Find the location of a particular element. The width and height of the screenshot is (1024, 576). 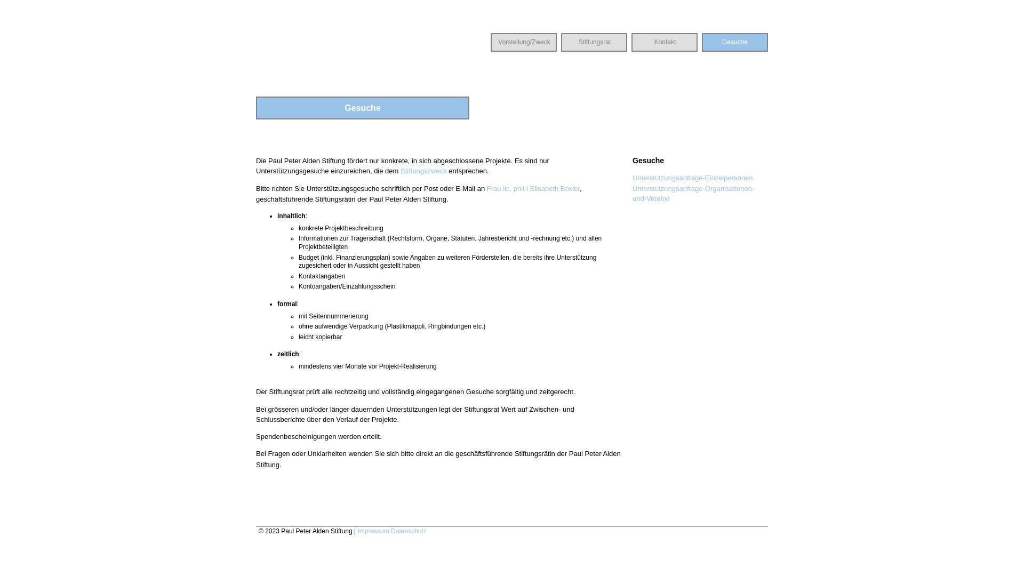

Stiftungsrat is located at coordinates (594, 43).